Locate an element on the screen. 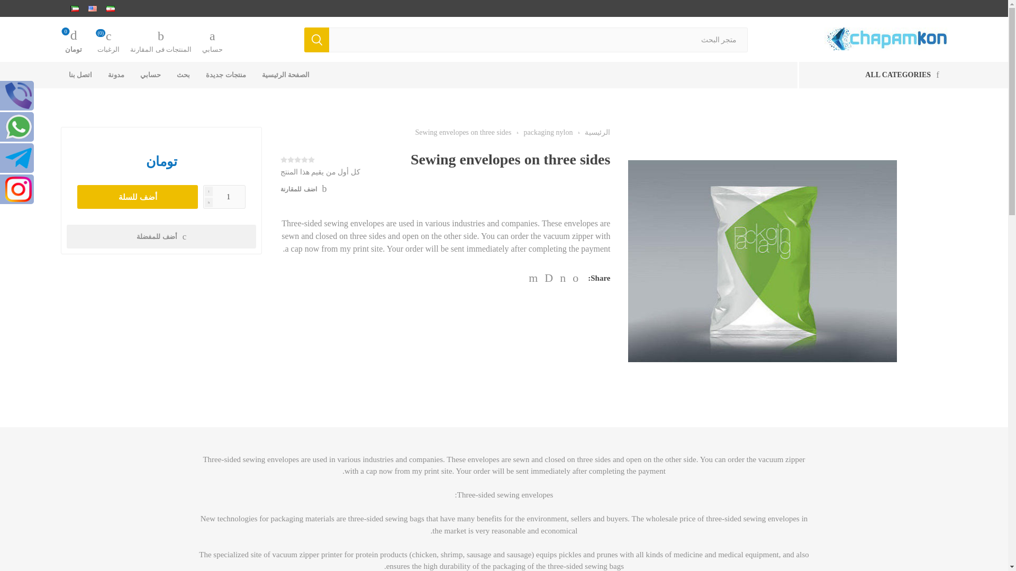 The width and height of the screenshot is (1016, 571). 1 is located at coordinates (224, 197).